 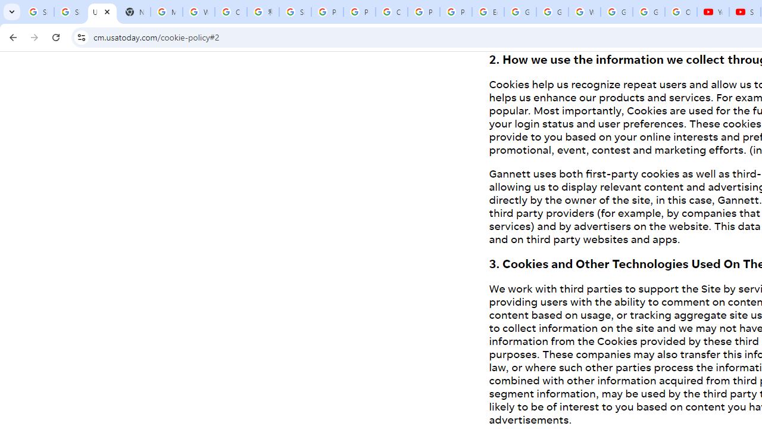 What do you see at coordinates (135, 12) in the screenshot?
I see `New Tab` at bounding box center [135, 12].